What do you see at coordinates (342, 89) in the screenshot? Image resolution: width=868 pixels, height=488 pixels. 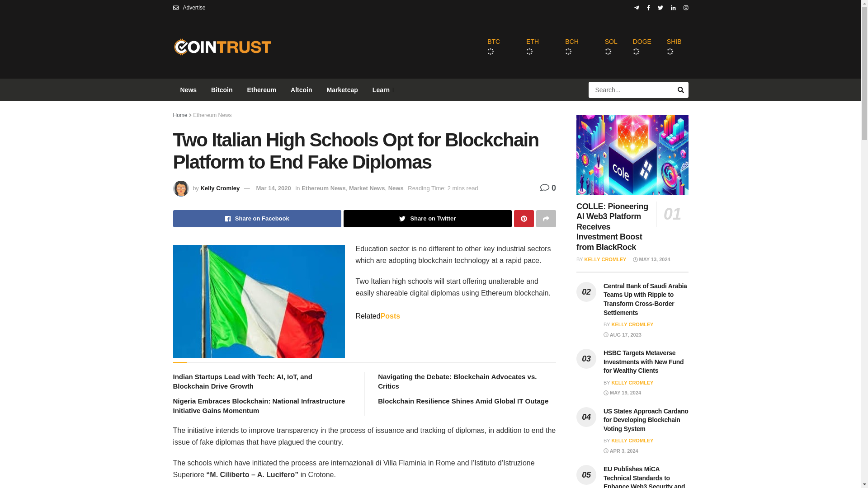 I see `Marketcap` at bounding box center [342, 89].